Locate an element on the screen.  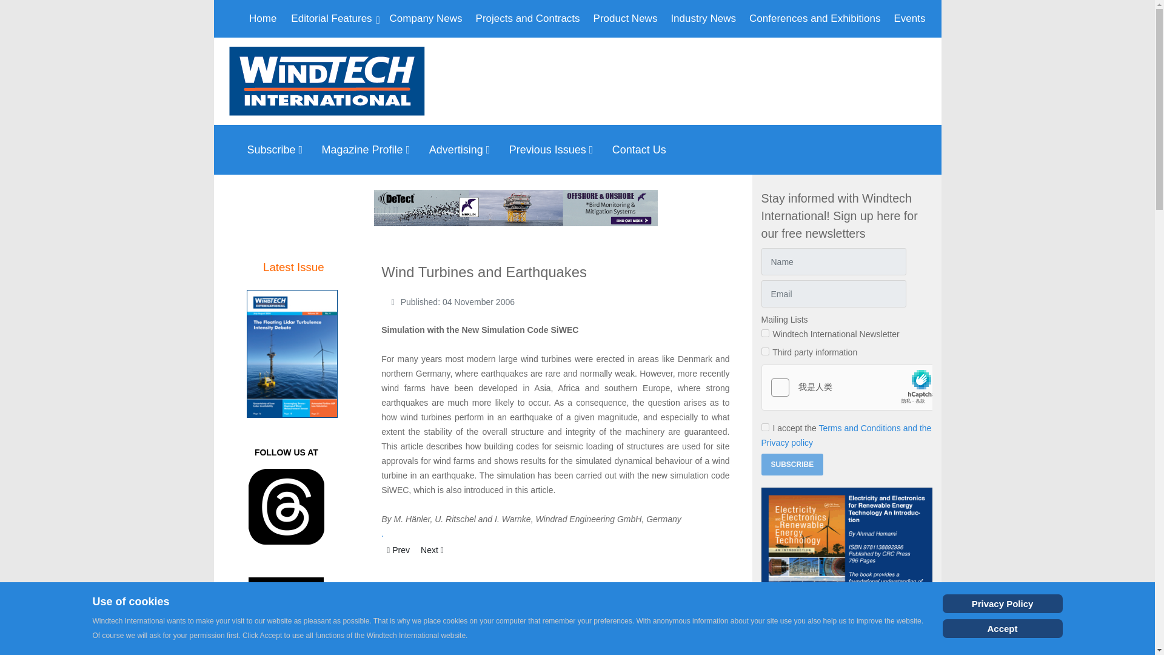
Previous Issues is located at coordinates (554, 149).